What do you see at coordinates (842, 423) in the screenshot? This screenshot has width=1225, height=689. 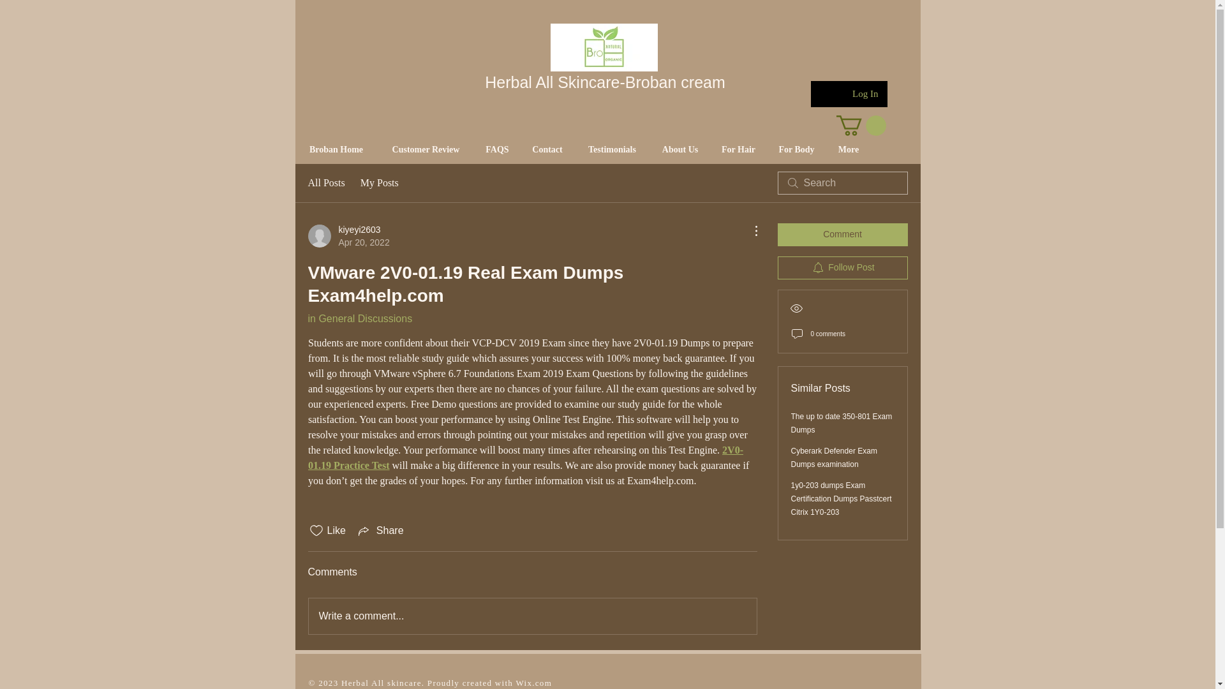 I see `Testimonials` at bounding box center [842, 423].